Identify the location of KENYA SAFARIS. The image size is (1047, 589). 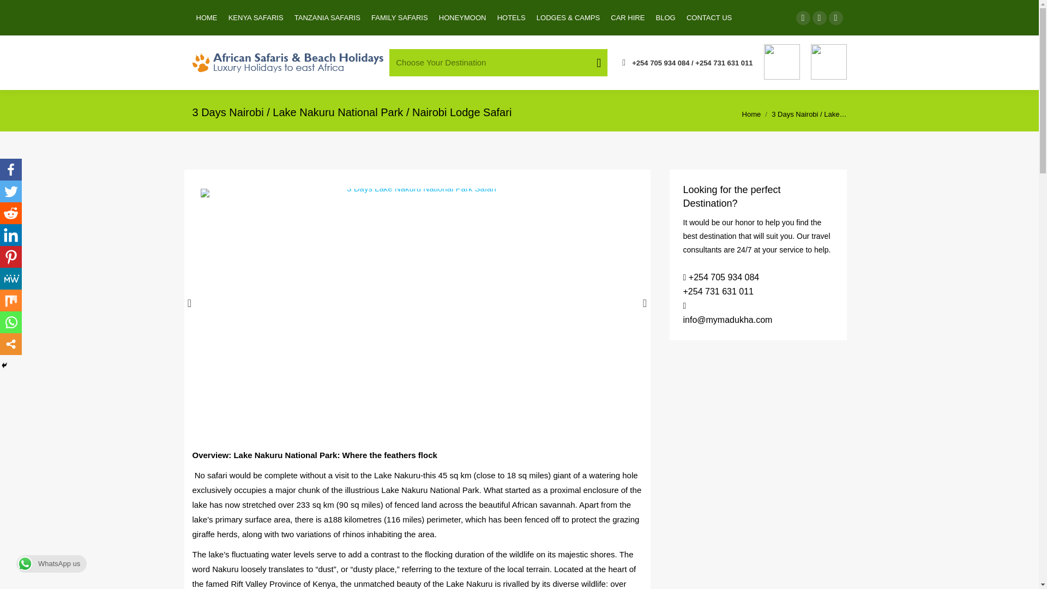
(256, 17).